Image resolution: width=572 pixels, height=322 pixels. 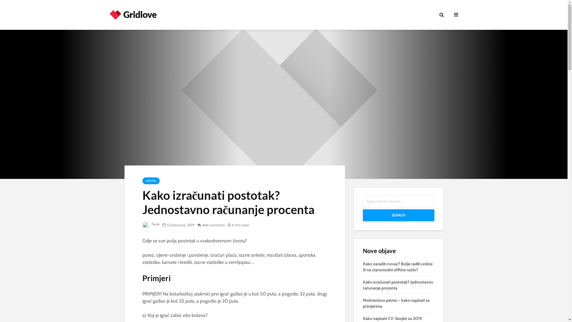 What do you see at coordinates (211, 225) in the screenshot?
I see `Add comment` at bounding box center [211, 225].